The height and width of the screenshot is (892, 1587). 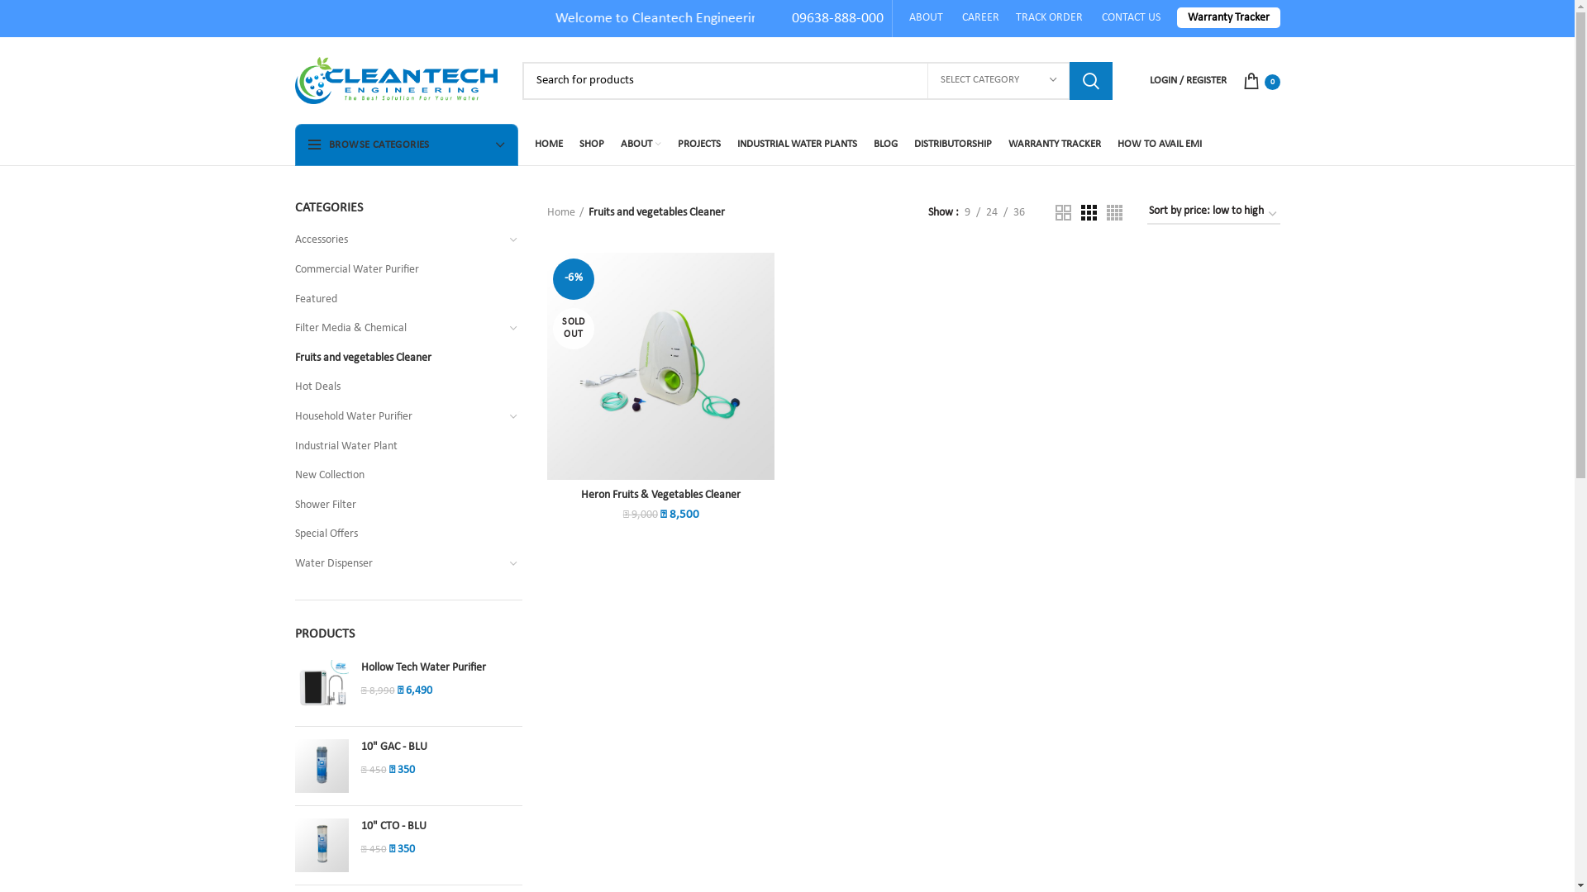 What do you see at coordinates (661, 496) in the screenshot?
I see `Heron Fruits & Vegetables Cleaner` at bounding box center [661, 496].